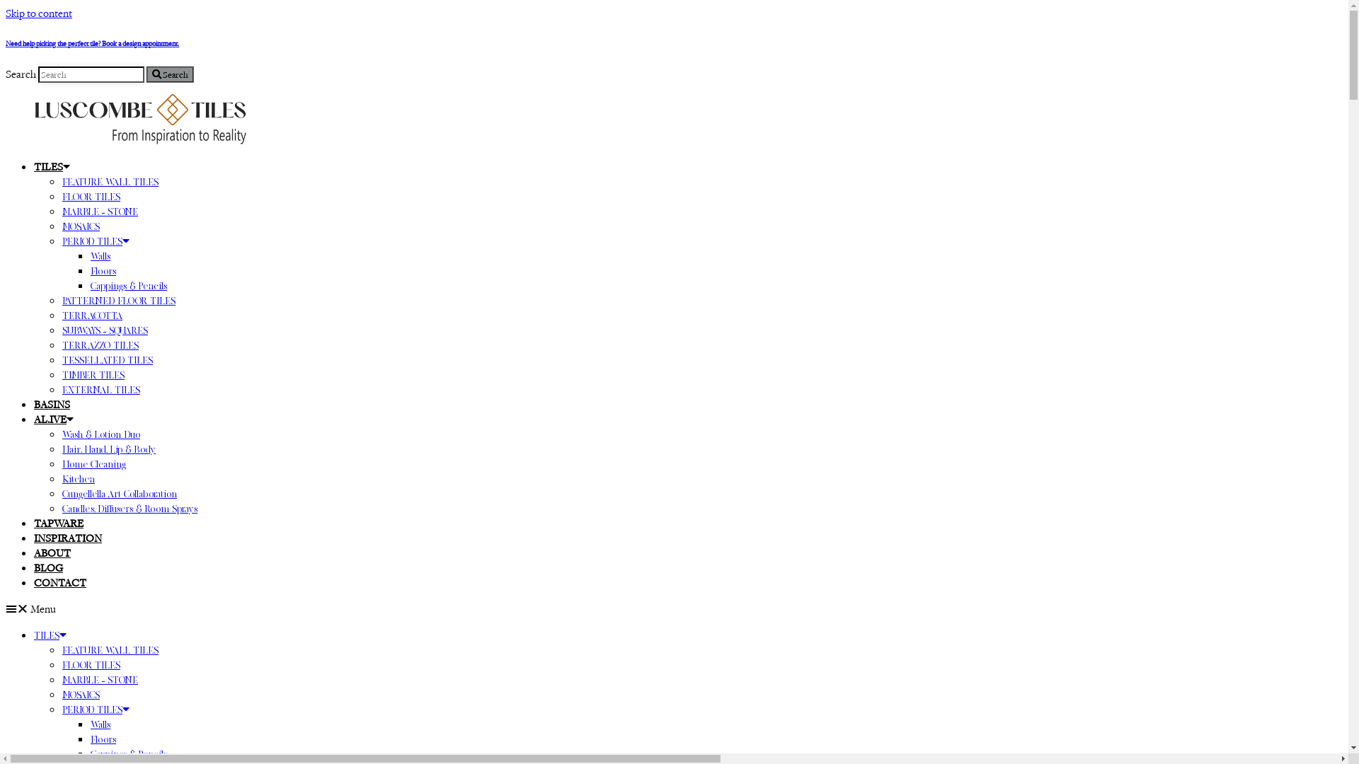 The image size is (1359, 764). I want to click on FLOOR TILES, so click(91, 197).